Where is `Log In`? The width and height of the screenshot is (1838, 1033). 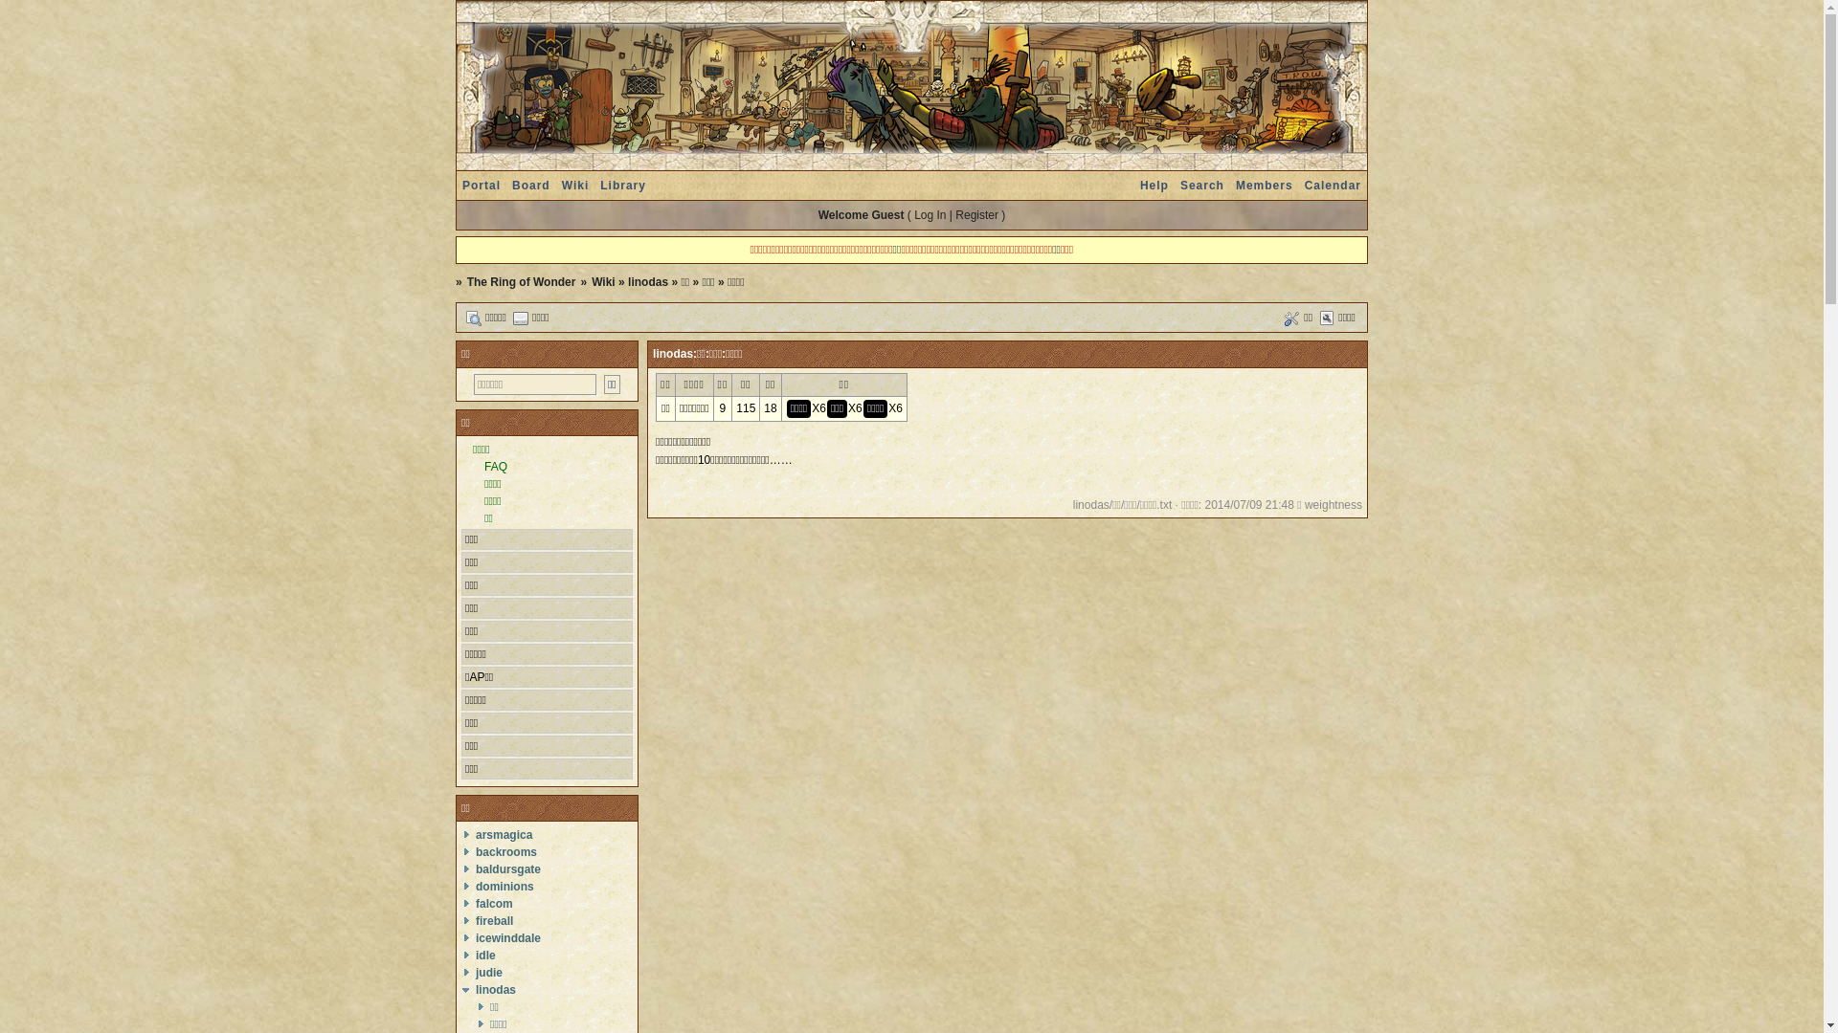
Log In is located at coordinates (930, 215).